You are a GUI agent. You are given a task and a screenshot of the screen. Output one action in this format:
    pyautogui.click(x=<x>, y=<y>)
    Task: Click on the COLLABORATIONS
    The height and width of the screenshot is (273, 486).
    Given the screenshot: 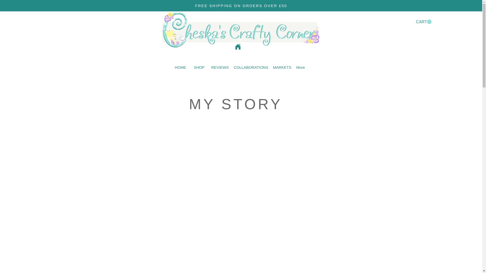 What is the action you would take?
    pyautogui.click(x=250, y=67)
    